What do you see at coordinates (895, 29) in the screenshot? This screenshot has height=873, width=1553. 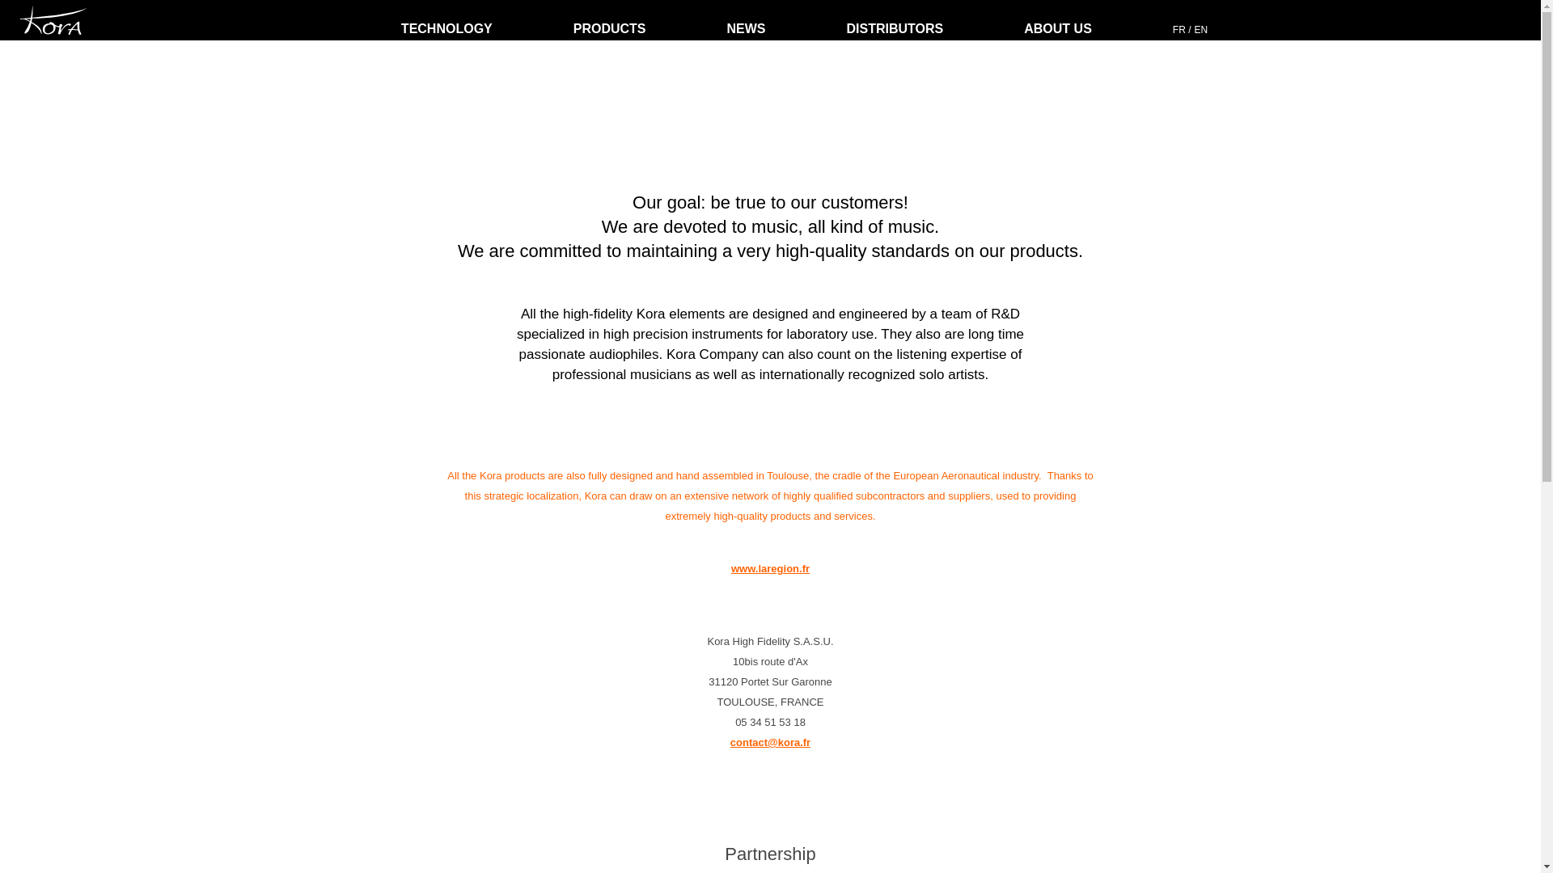 I see `DISTRIBUTORS` at bounding box center [895, 29].